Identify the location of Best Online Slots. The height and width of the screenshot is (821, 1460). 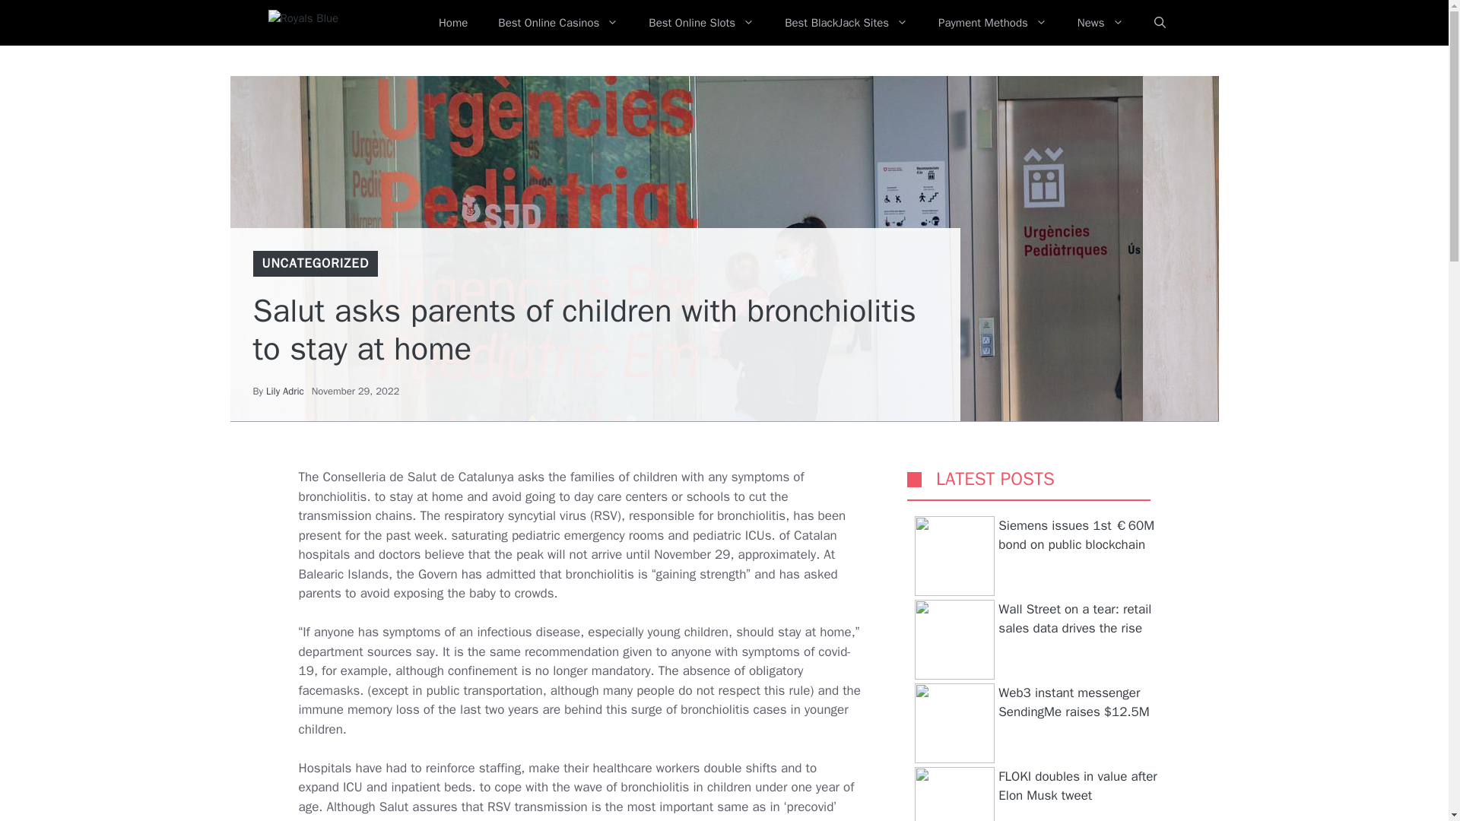
(701, 23).